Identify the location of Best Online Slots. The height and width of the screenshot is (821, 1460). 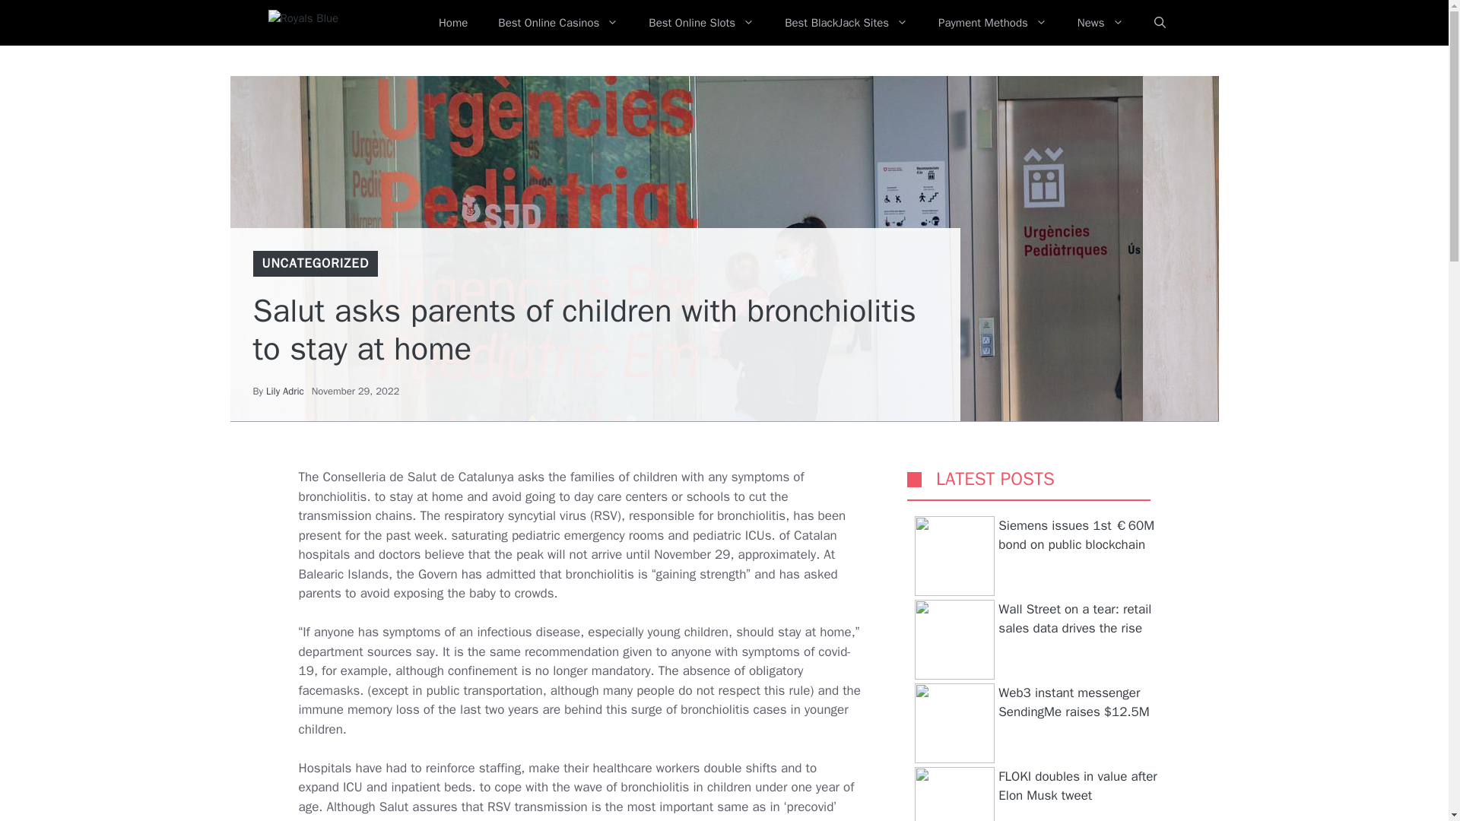
(701, 23).